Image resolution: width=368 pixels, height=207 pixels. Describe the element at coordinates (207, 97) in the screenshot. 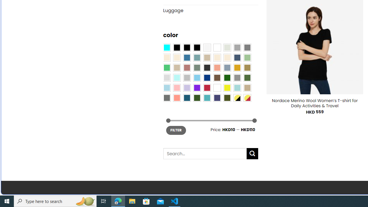

I see `Teal` at that location.